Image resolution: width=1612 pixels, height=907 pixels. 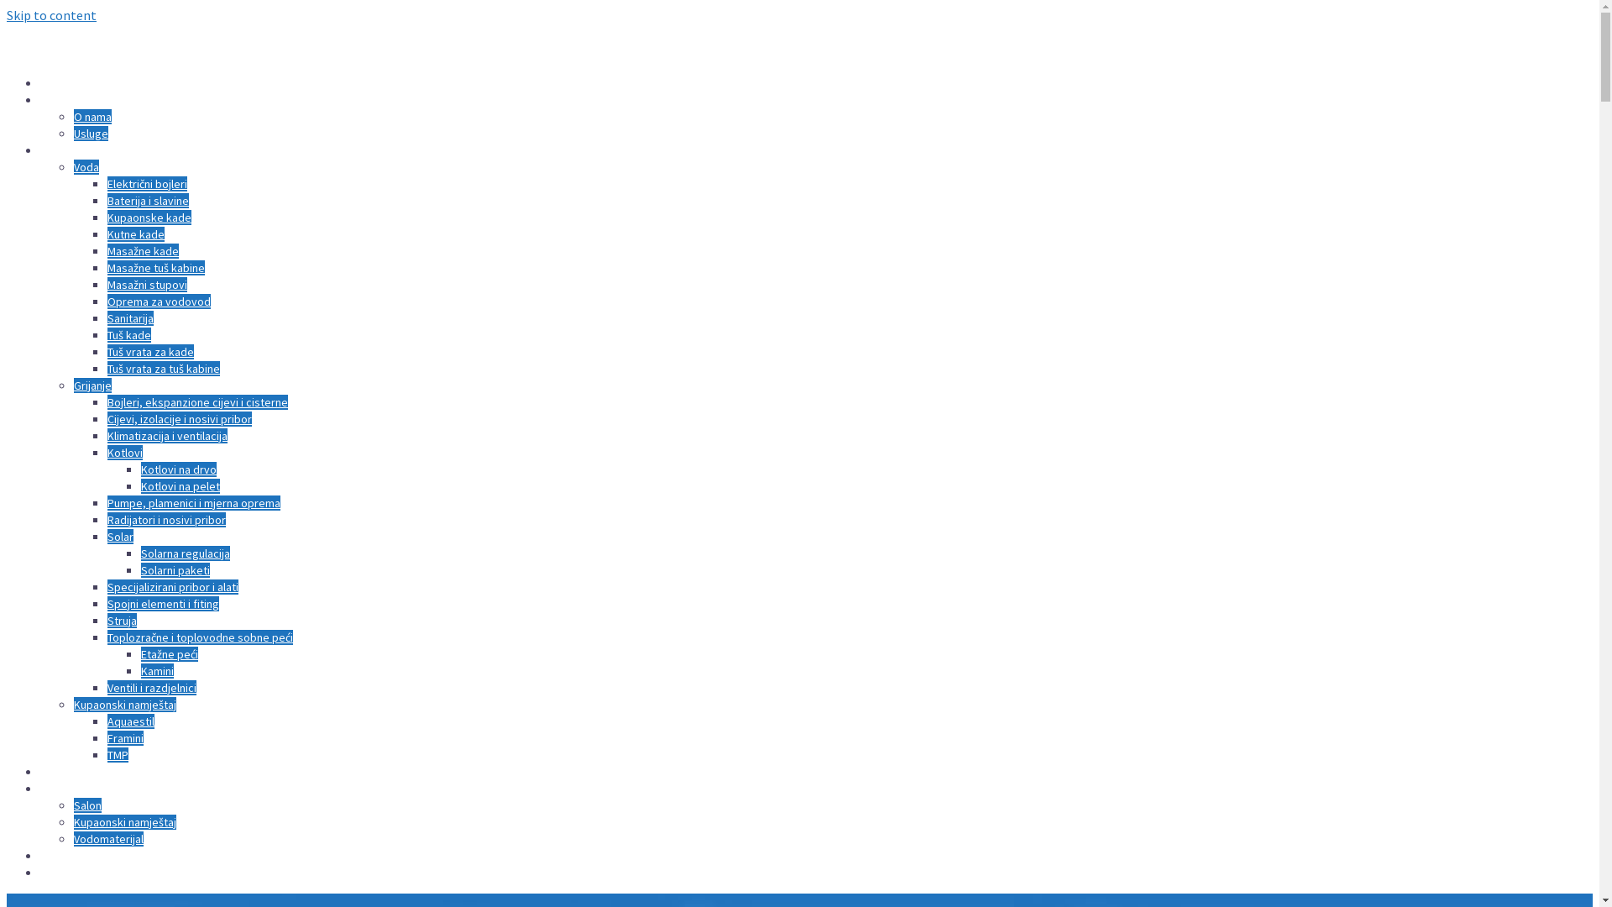 I want to click on Spojni elementi i fiting, so click(x=163, y=604).